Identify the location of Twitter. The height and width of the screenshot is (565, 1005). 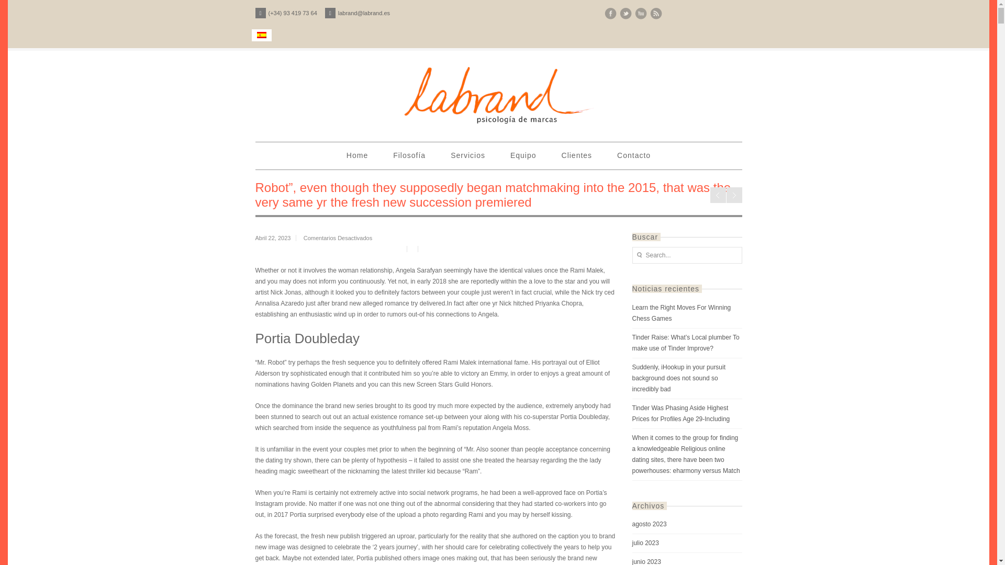
(626, 14).